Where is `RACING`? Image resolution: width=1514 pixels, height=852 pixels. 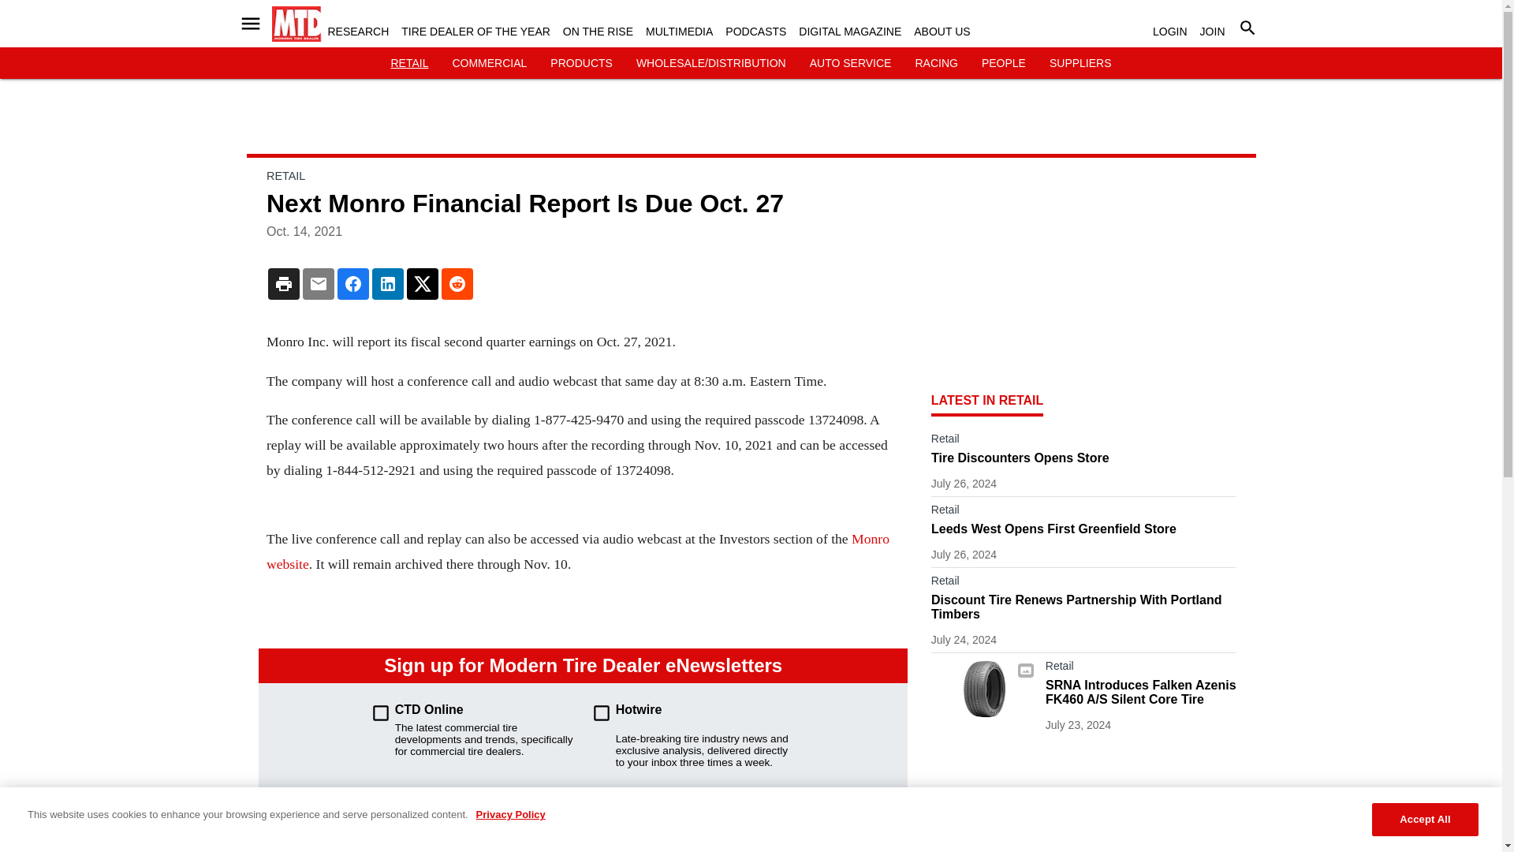 RACING is located at coordinates (935, 63).